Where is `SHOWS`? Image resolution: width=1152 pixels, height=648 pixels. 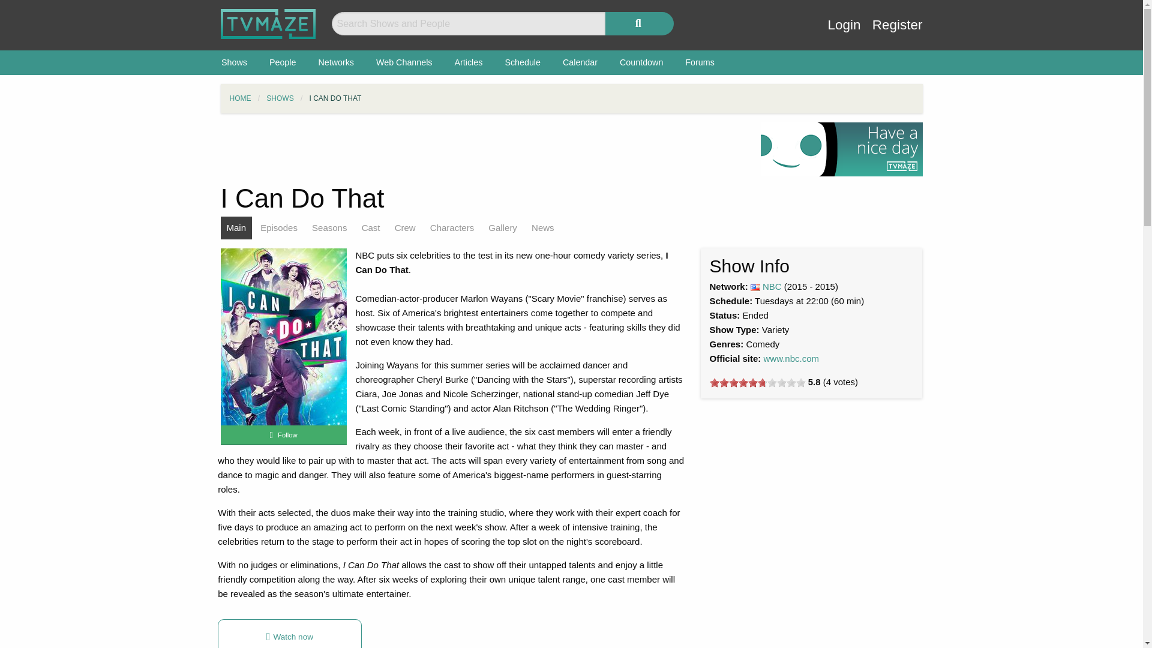
SHOWS is located at coordinates (280, 98).